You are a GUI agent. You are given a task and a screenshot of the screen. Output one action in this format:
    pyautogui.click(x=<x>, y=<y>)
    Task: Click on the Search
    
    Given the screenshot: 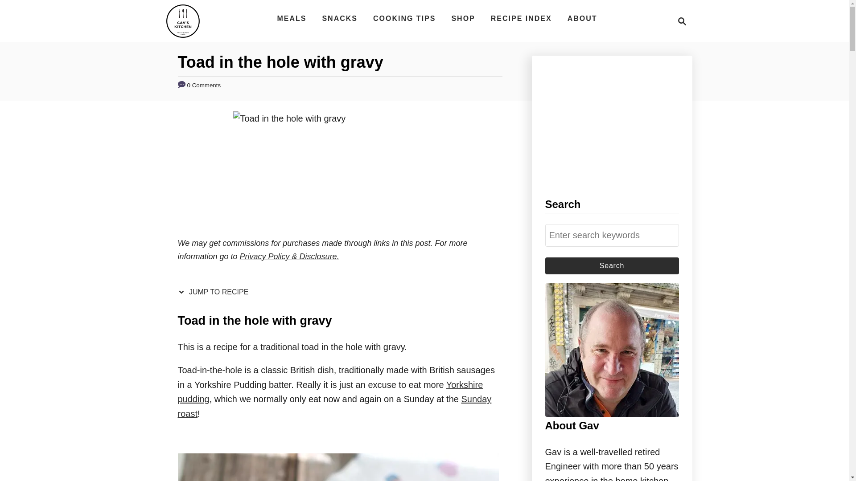 What is the action you would take?
    pyautogui.click(x=612, y=265)
    